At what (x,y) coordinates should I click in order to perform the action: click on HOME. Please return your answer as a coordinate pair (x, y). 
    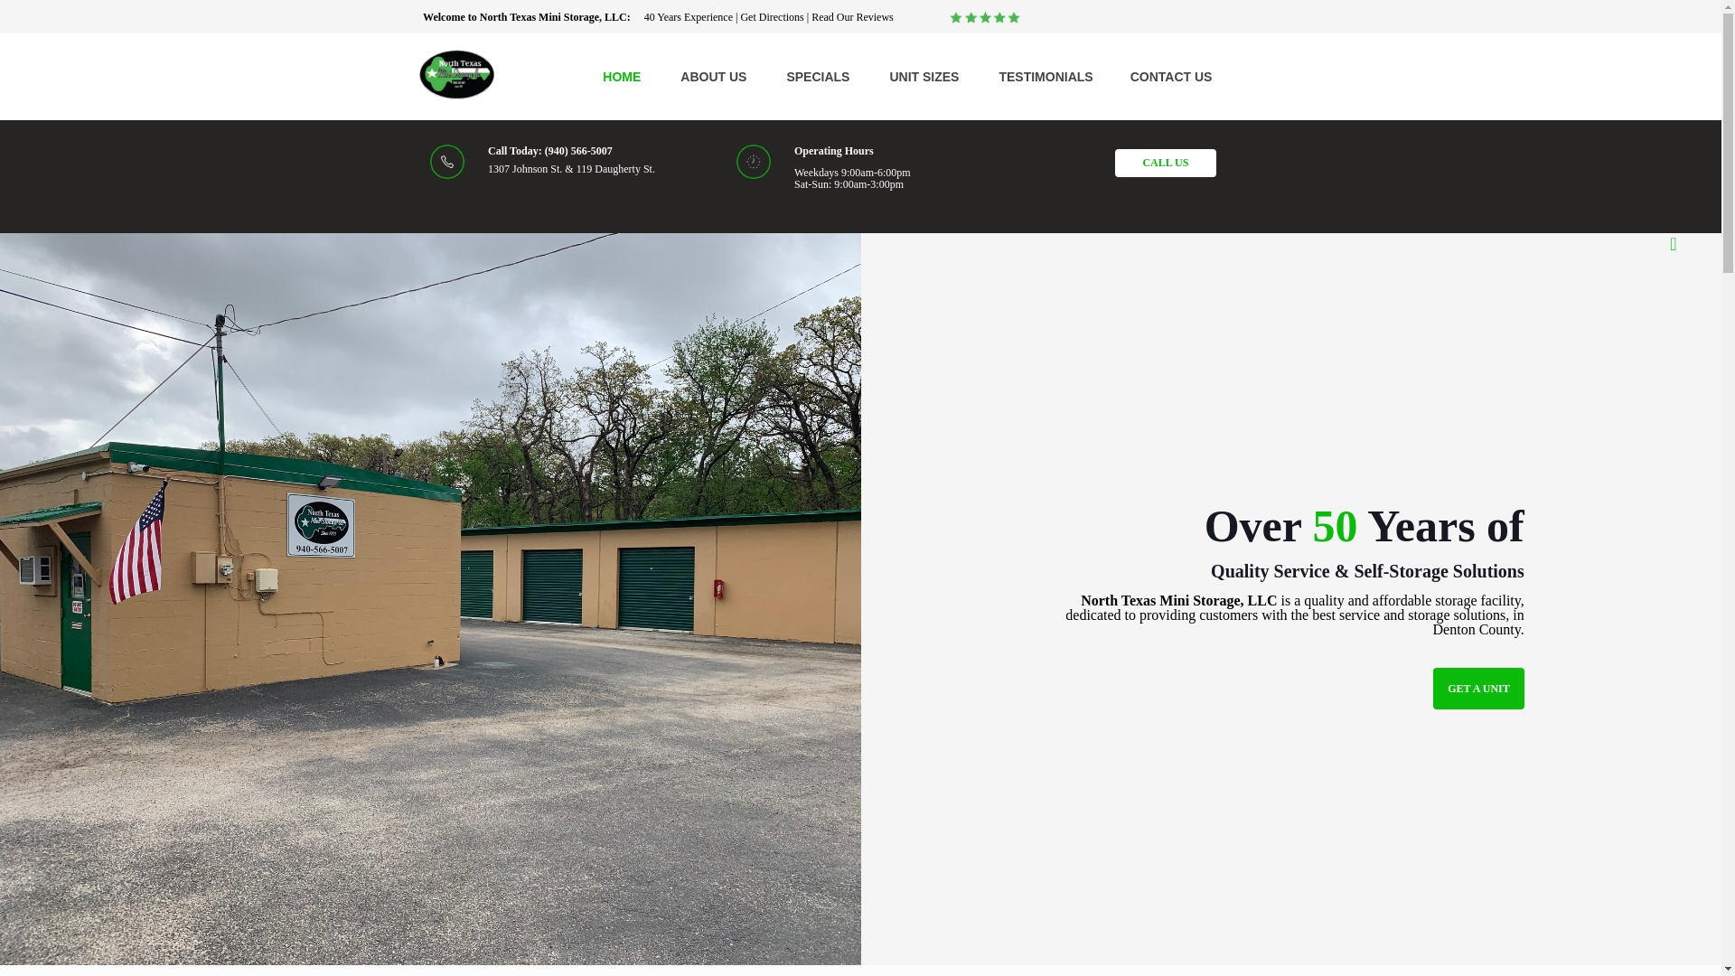
    Looking at the image, I should click on (620, 76).